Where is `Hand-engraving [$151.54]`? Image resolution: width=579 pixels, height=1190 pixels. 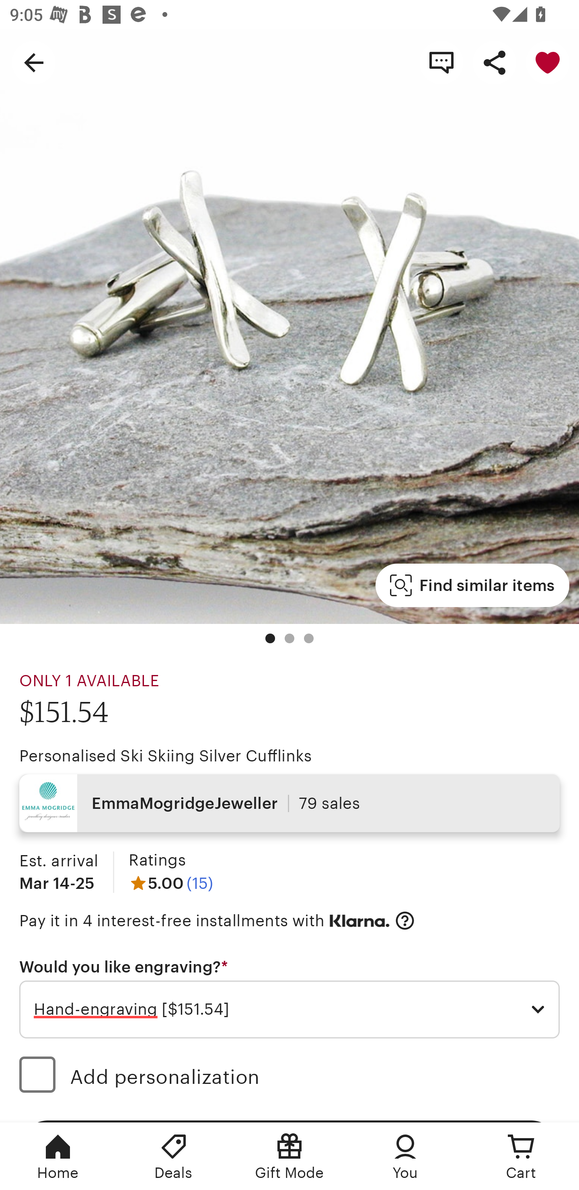 Hand-engraving [$151.54] is located at coordinates (289, 1010).